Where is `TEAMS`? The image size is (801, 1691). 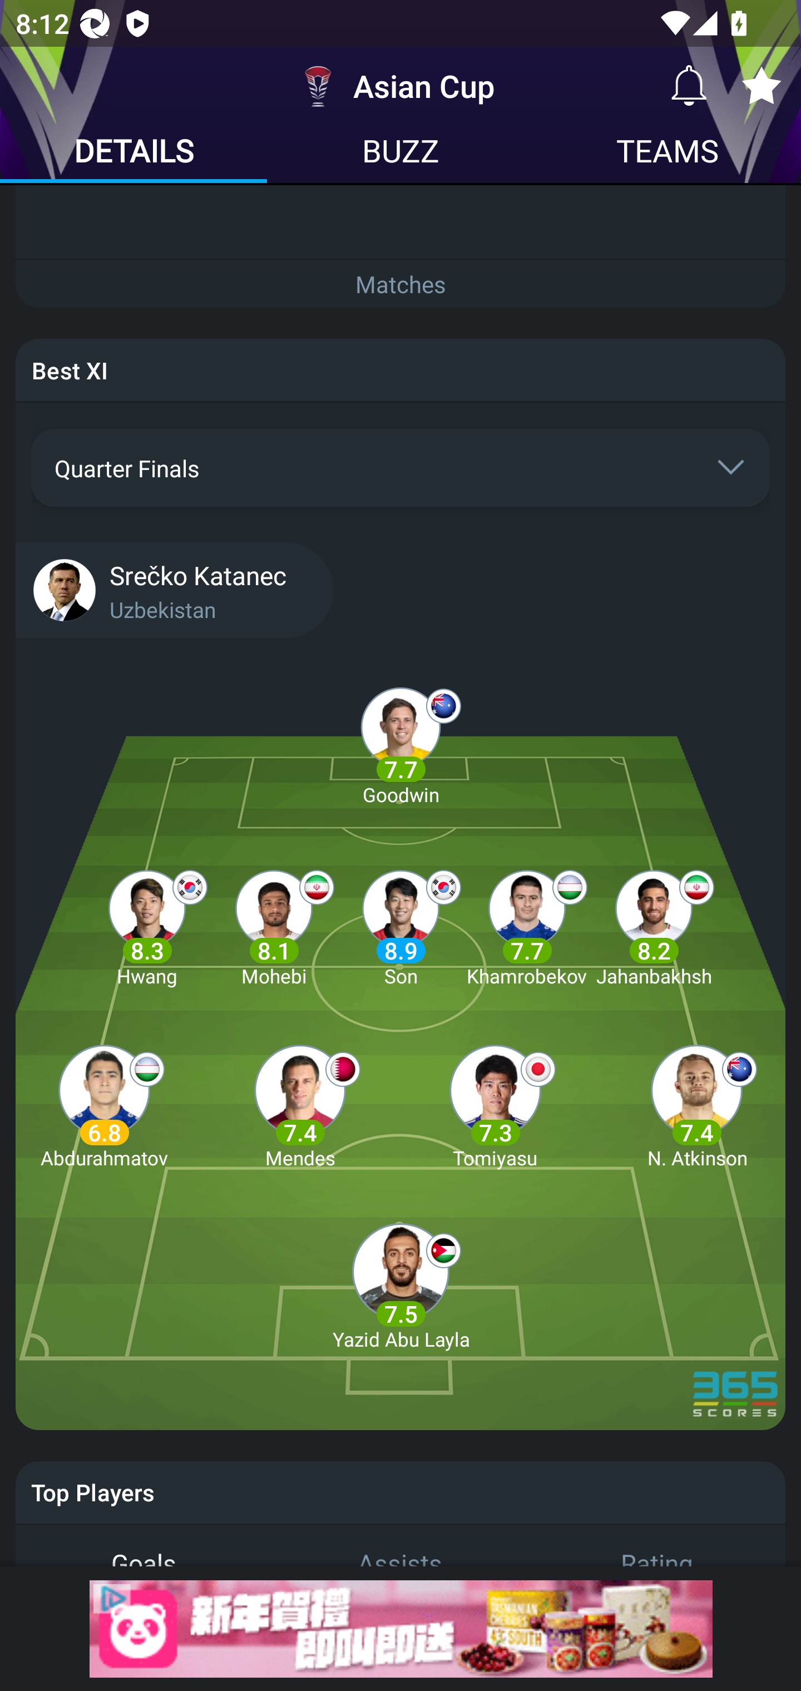
TEAMS is located at coordinates (667, 154).